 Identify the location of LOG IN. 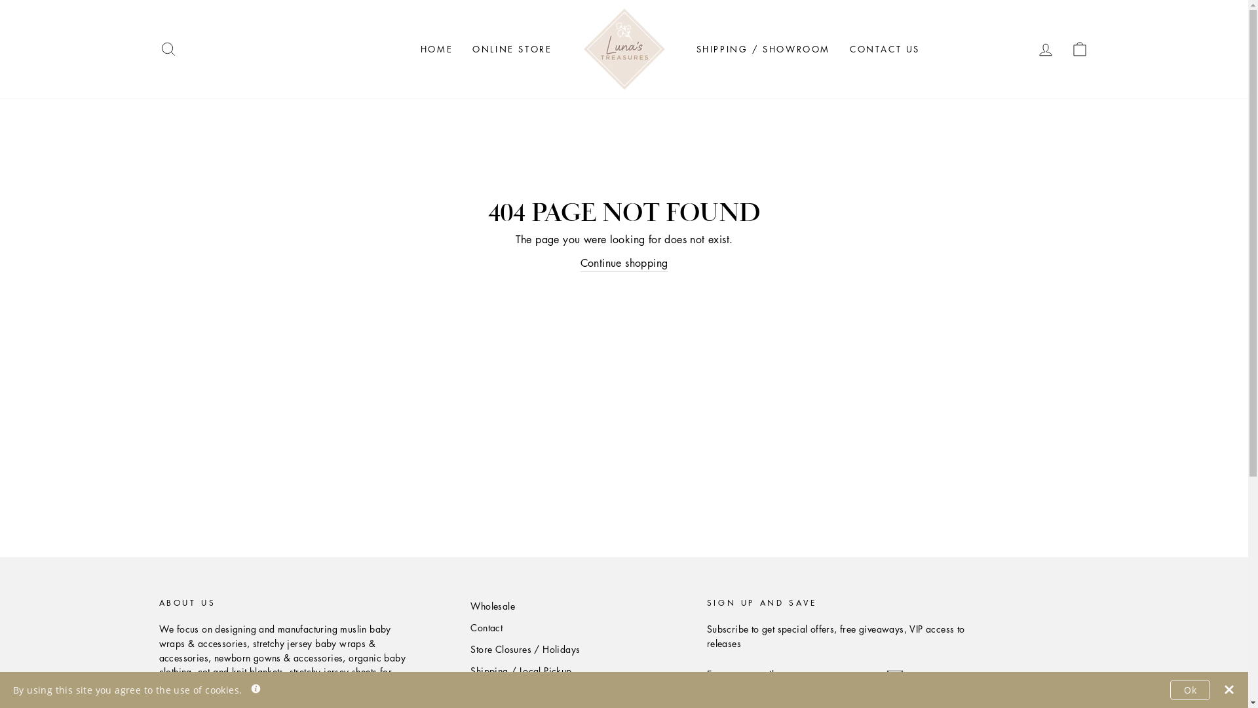
(1046, 50).